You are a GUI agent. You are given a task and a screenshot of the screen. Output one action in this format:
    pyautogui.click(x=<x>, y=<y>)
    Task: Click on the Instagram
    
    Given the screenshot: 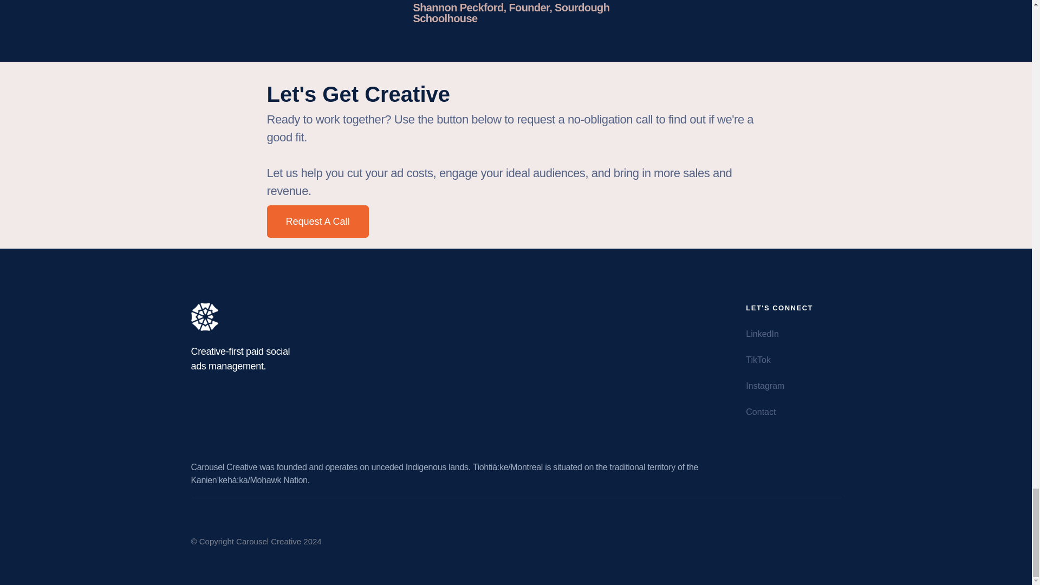 What is the action you would take?
    pyautogui.click(x=766, y=386)
    